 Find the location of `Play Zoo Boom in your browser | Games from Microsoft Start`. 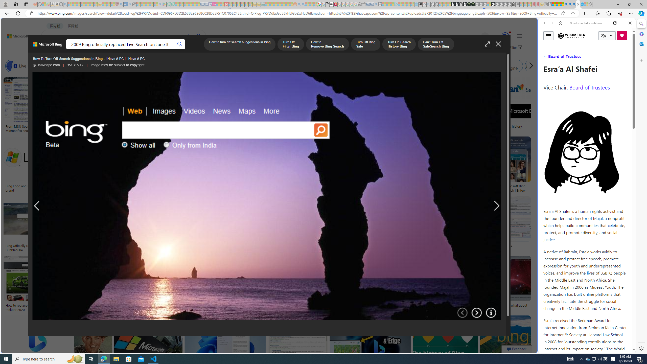

Play Zoo Boom in your browser | Games from Microsoft Start is located at coordinates (457, 4).